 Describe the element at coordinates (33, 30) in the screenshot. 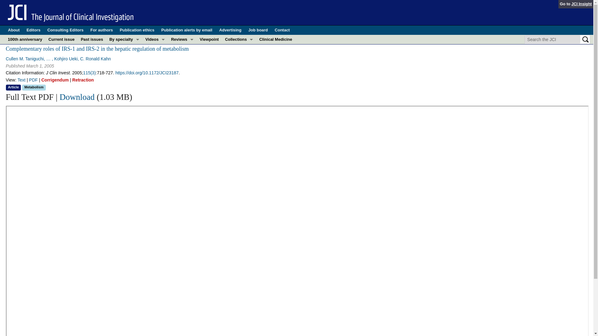

I see `Editors` at that location.